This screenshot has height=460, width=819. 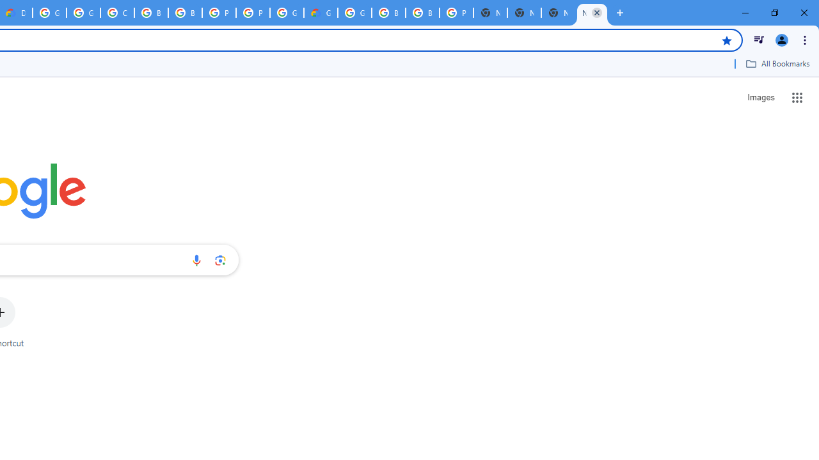 I want to click on Browse Chrome as a guest - Computer - Google Chrome Help, so click(x=388, y=13).